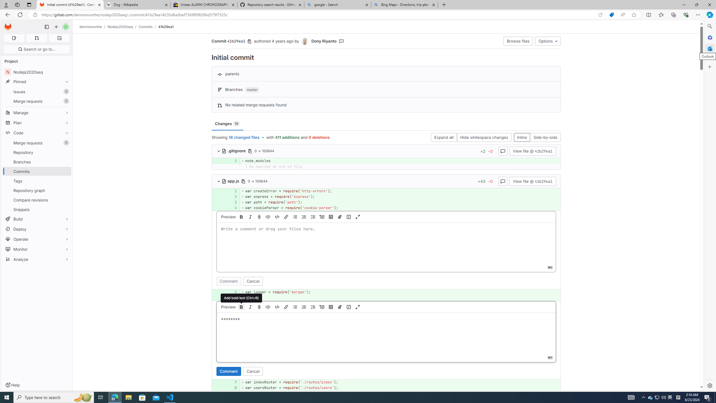 The height and width of the screenshot is (403, 716). I want to click on 2, so click(232, 196).